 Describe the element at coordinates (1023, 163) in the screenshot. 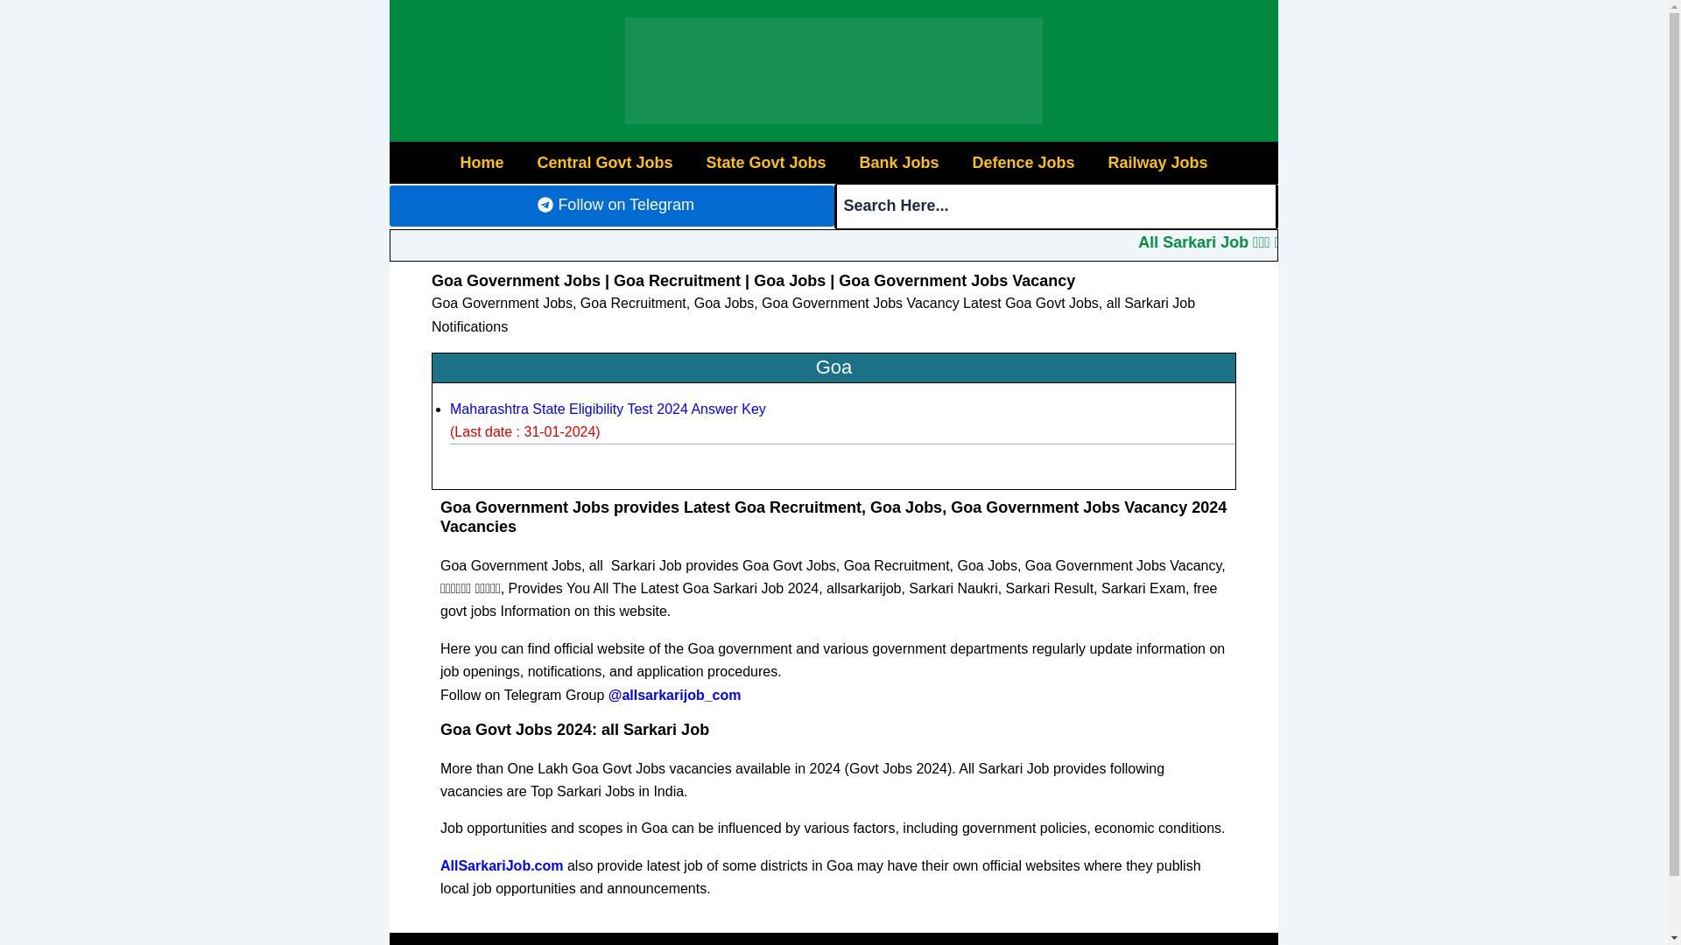

I see `Defence Jobs` at that location.